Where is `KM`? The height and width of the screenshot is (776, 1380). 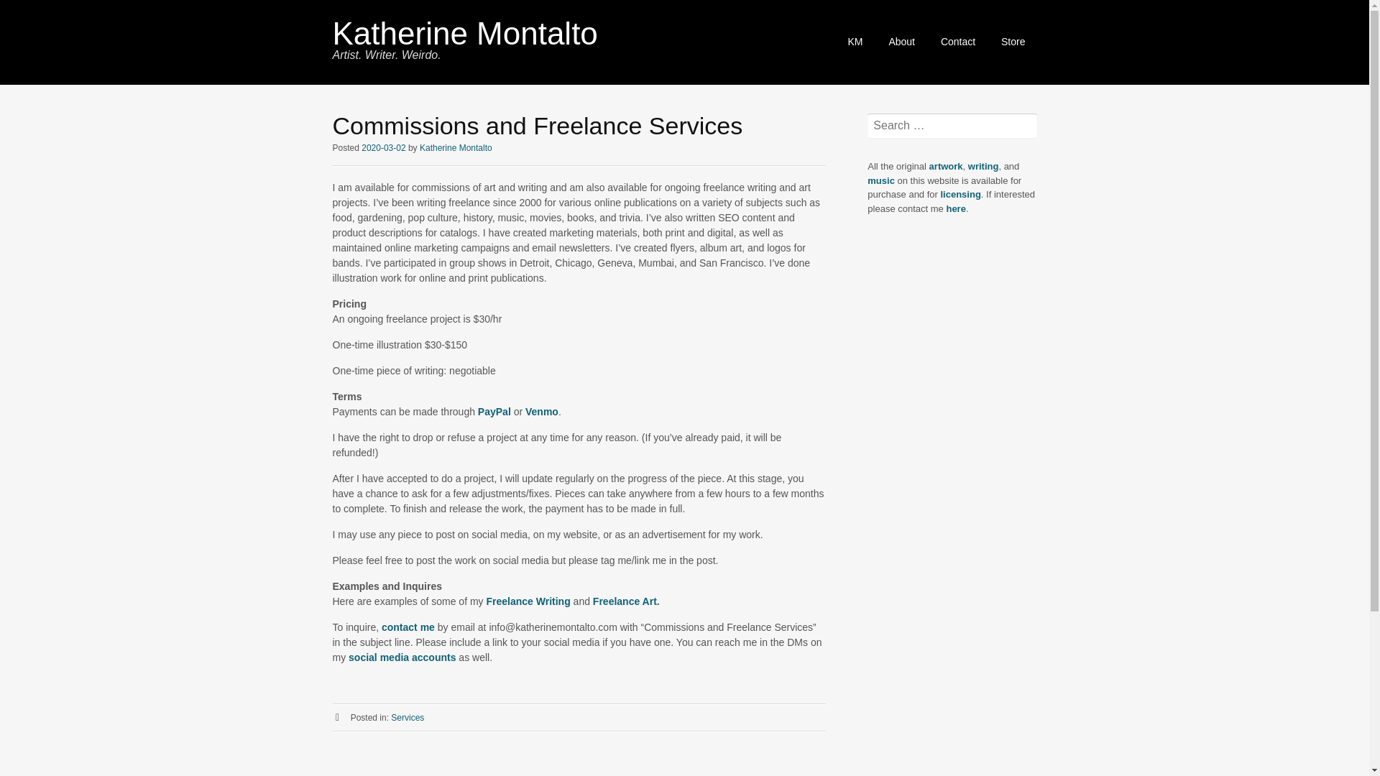 KM is located at coordinates (855, 42).